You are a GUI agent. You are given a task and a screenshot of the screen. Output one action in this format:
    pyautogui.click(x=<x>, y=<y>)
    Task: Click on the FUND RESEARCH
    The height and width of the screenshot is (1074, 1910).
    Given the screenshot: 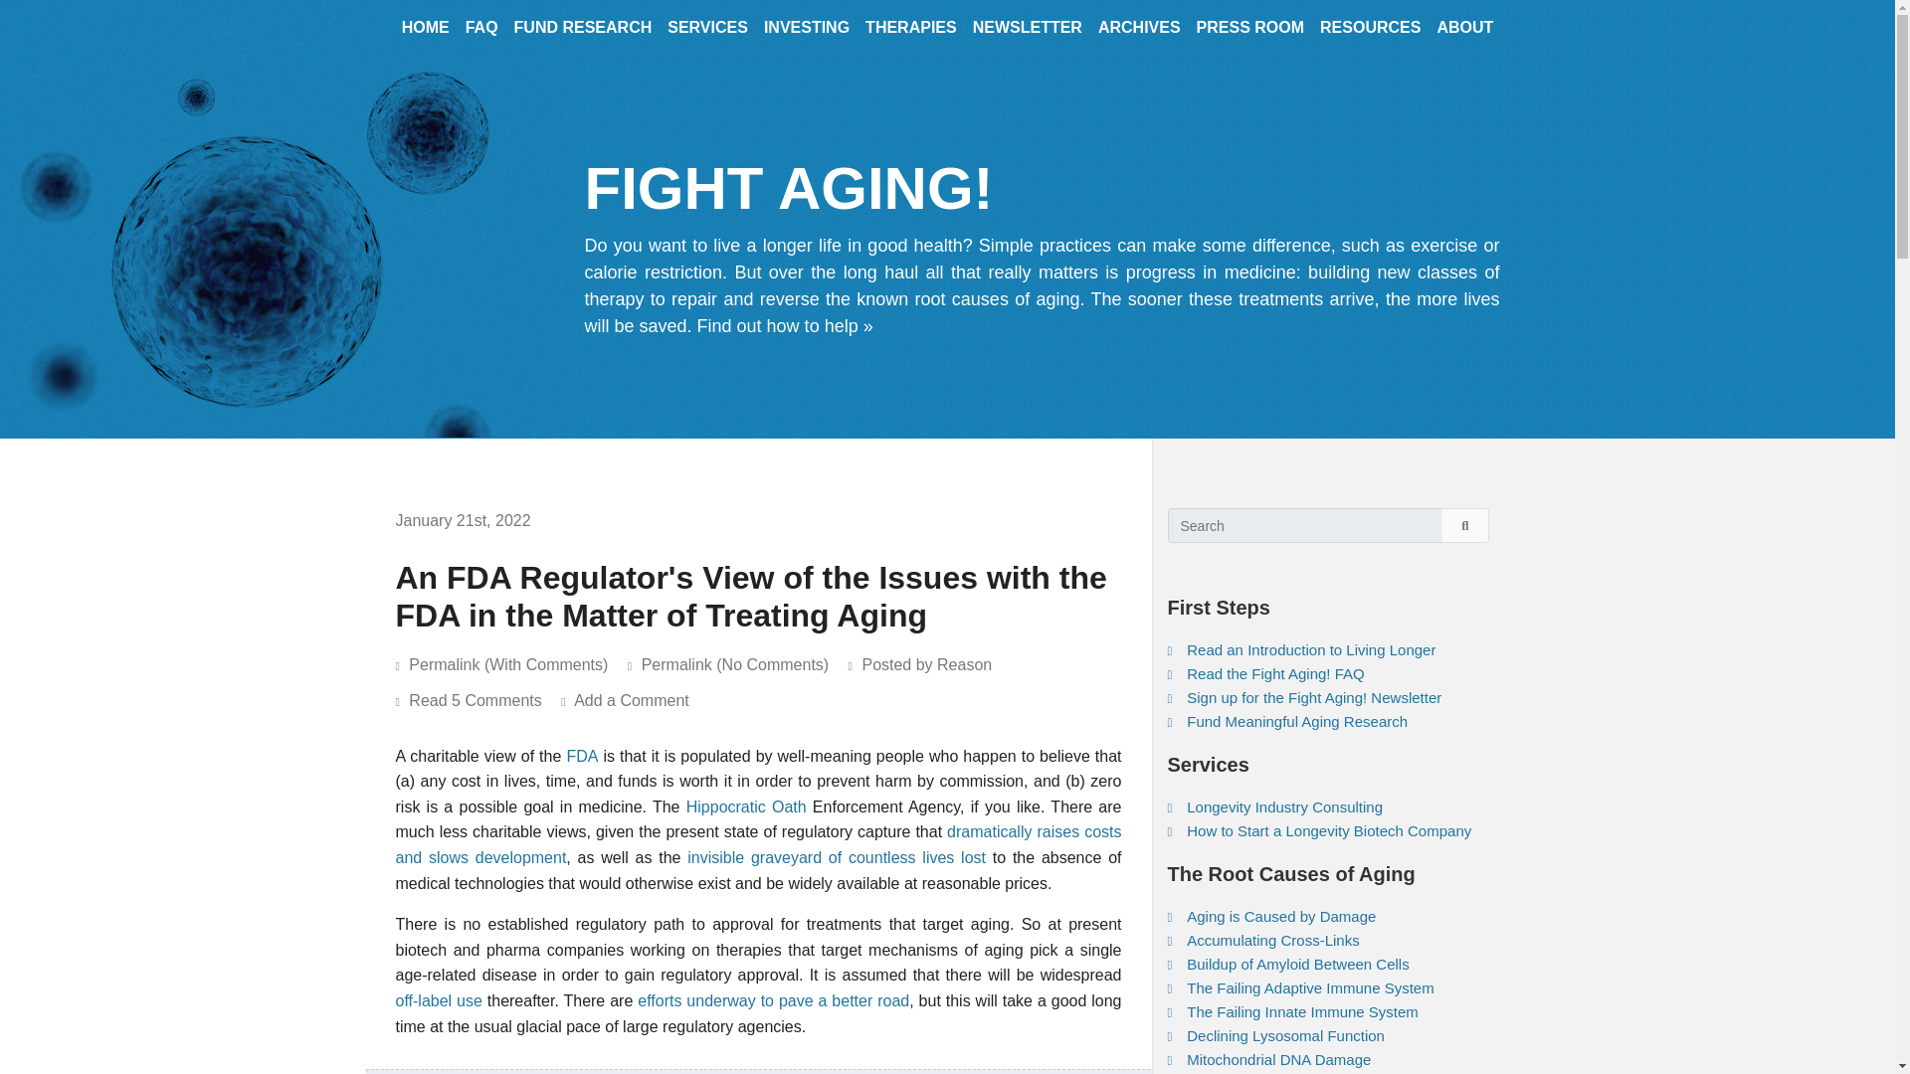 What is the action you would take?
    pyautogui.click(x=583, y=34)
    